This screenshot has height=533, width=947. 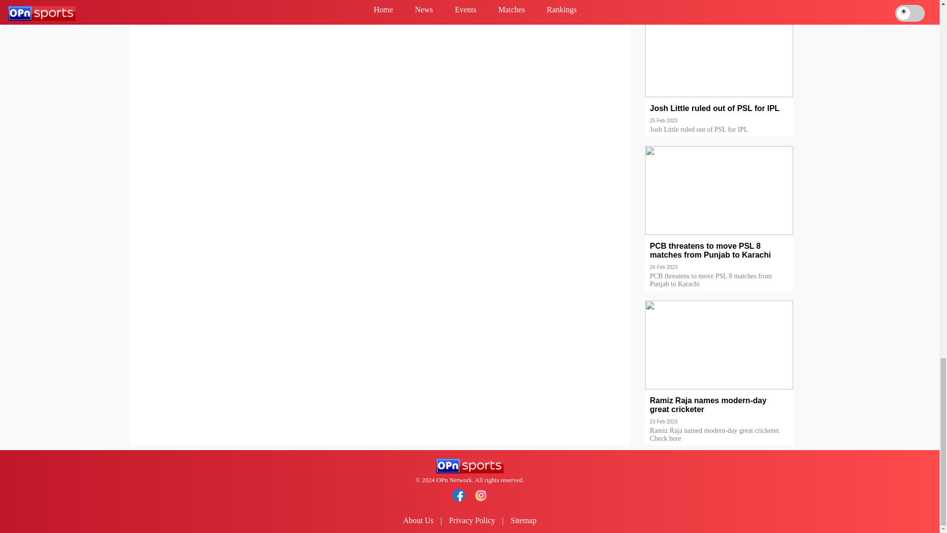 I want to click on About Us, so click(x=418, y=520).